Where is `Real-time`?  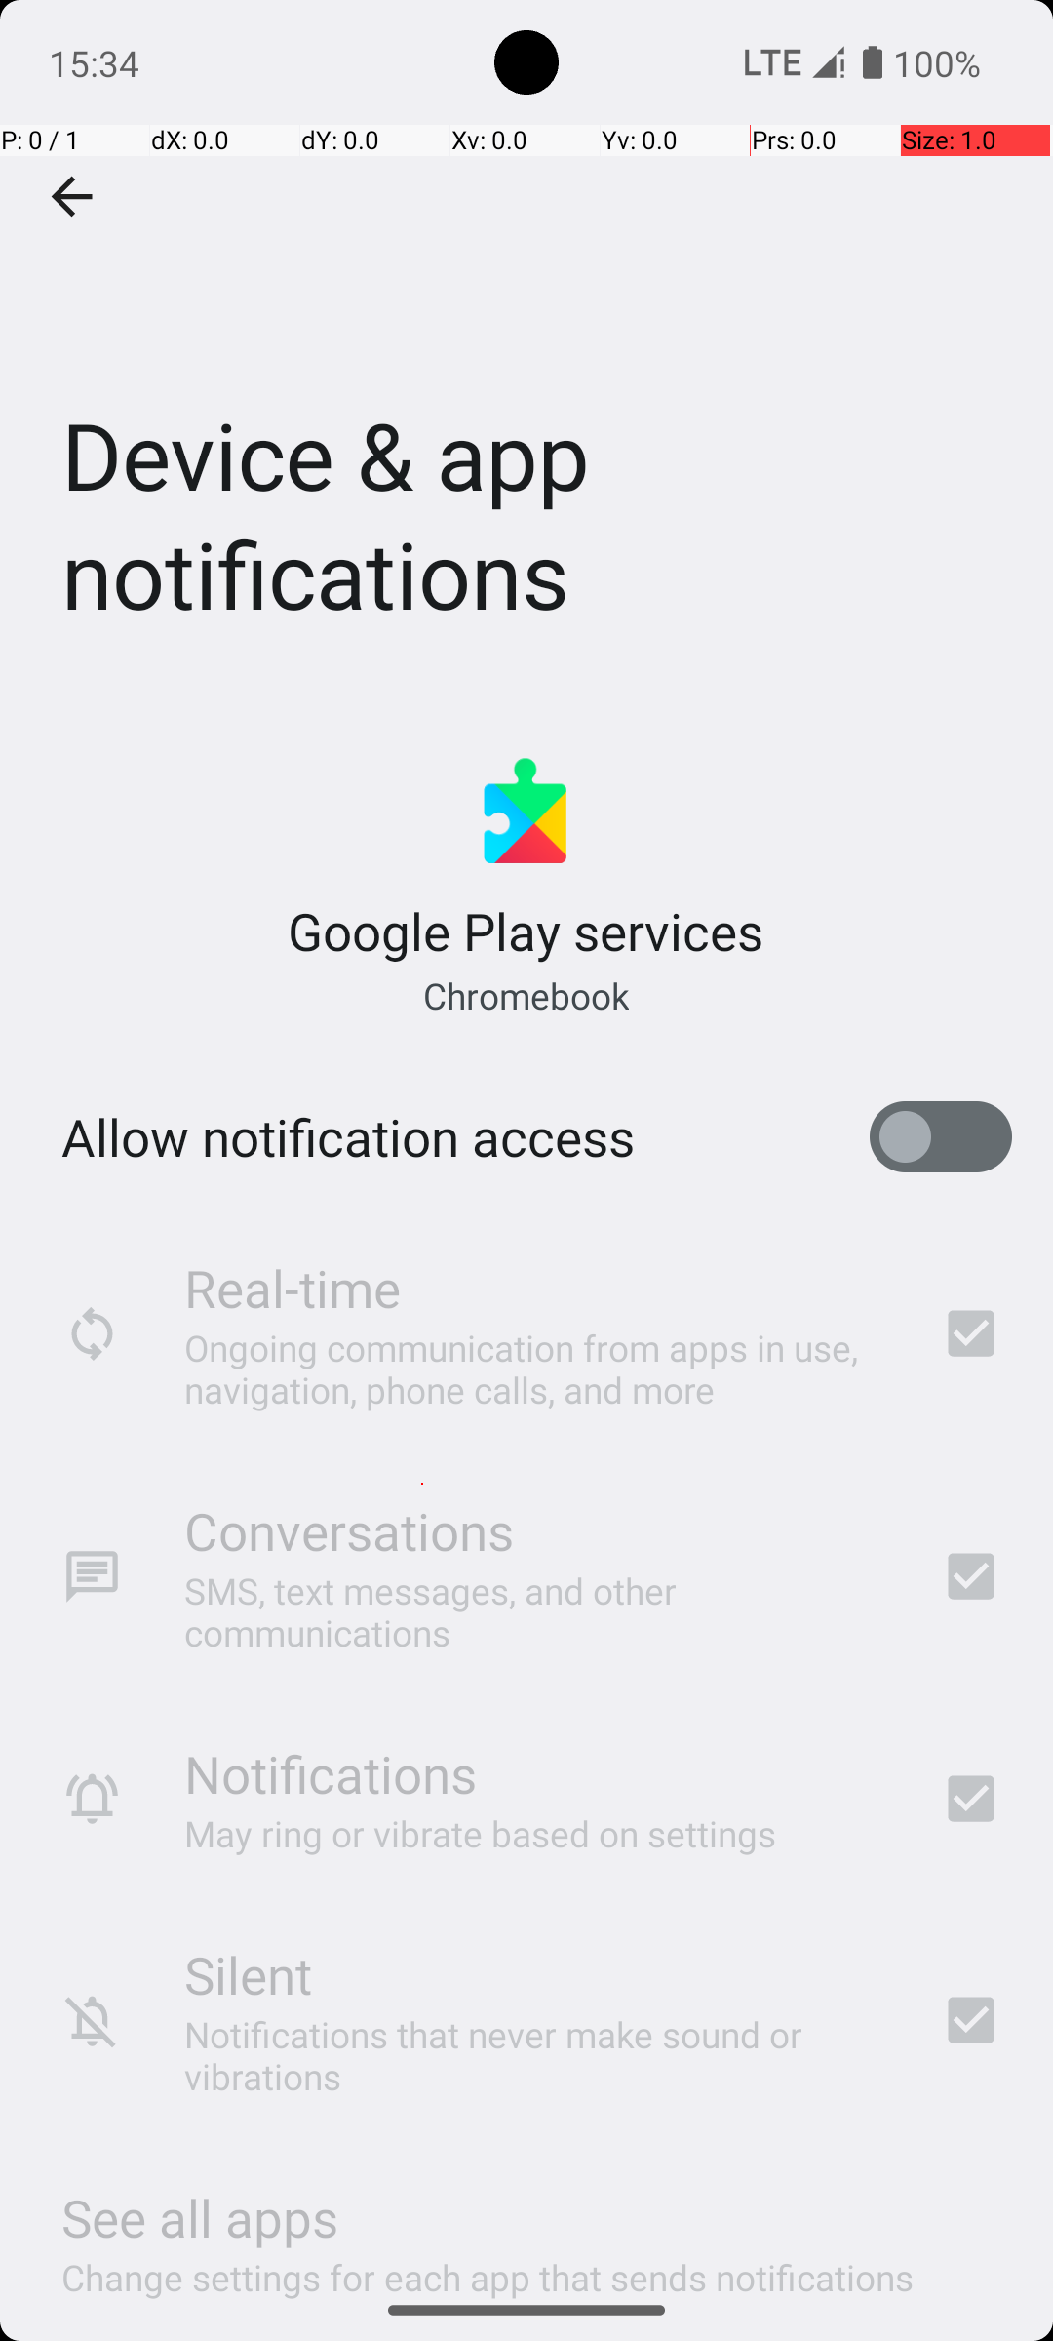 Real-time is located at coordinates (292, 1288).